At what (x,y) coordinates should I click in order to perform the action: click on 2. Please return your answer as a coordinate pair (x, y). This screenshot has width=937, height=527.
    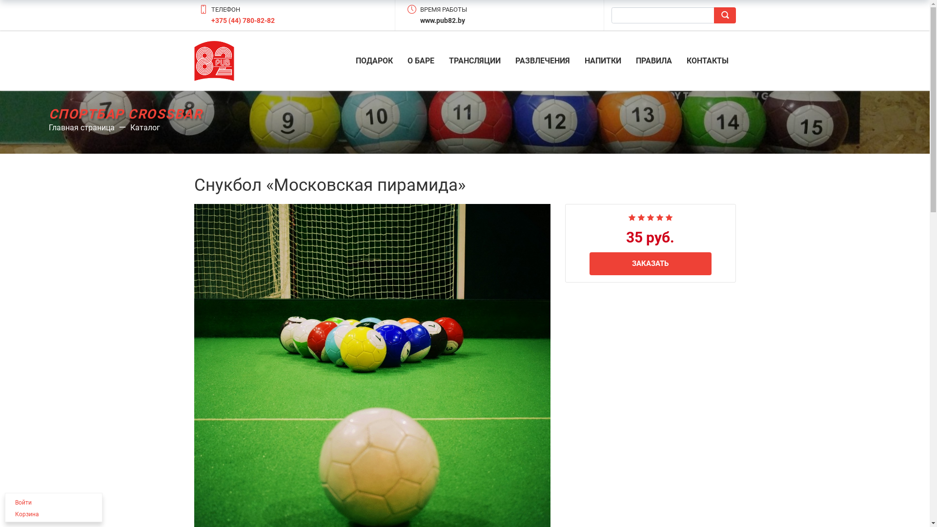
    Looking at the image, I should click on (641, 217).